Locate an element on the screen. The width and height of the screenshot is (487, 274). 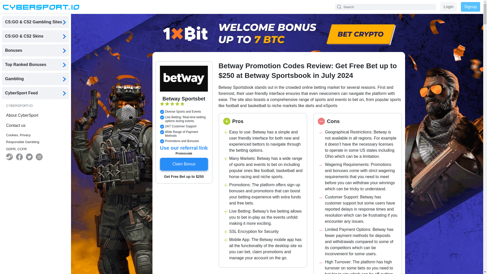
Gambling is located at coordinates (36, 79).